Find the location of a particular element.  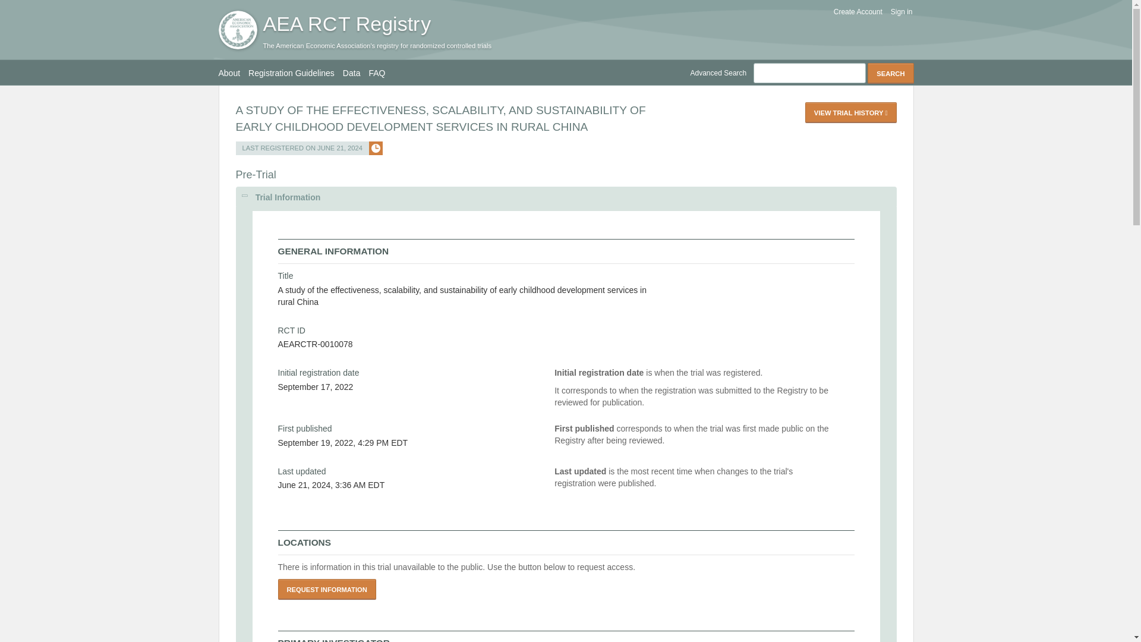

REQUEST INFORMATION is located at coordinates (327, 589).